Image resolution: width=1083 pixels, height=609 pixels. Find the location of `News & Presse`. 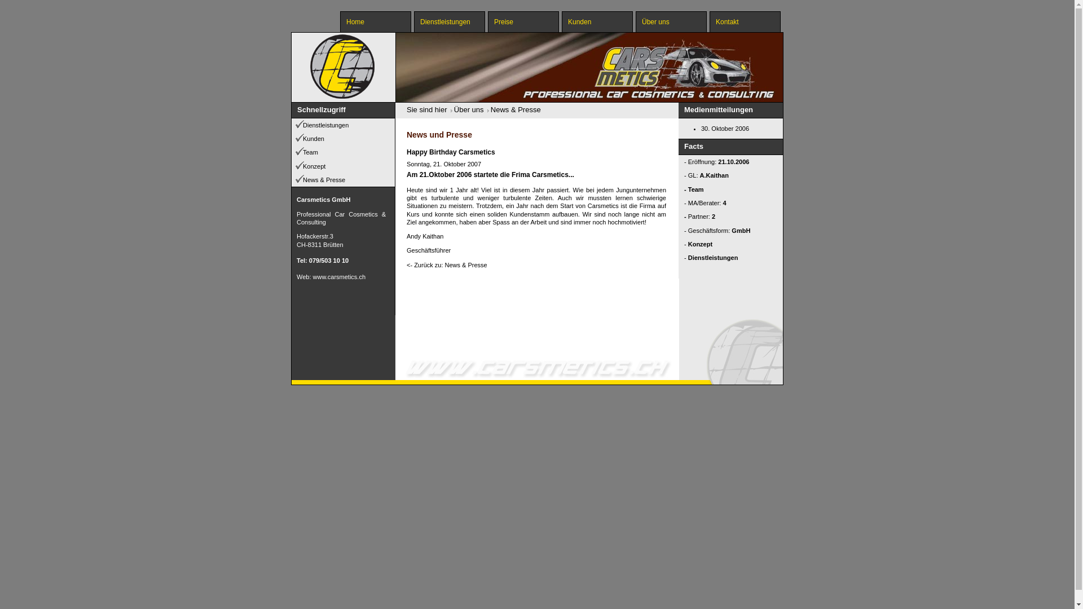

News & Presse is located at coordinates (516, 109).